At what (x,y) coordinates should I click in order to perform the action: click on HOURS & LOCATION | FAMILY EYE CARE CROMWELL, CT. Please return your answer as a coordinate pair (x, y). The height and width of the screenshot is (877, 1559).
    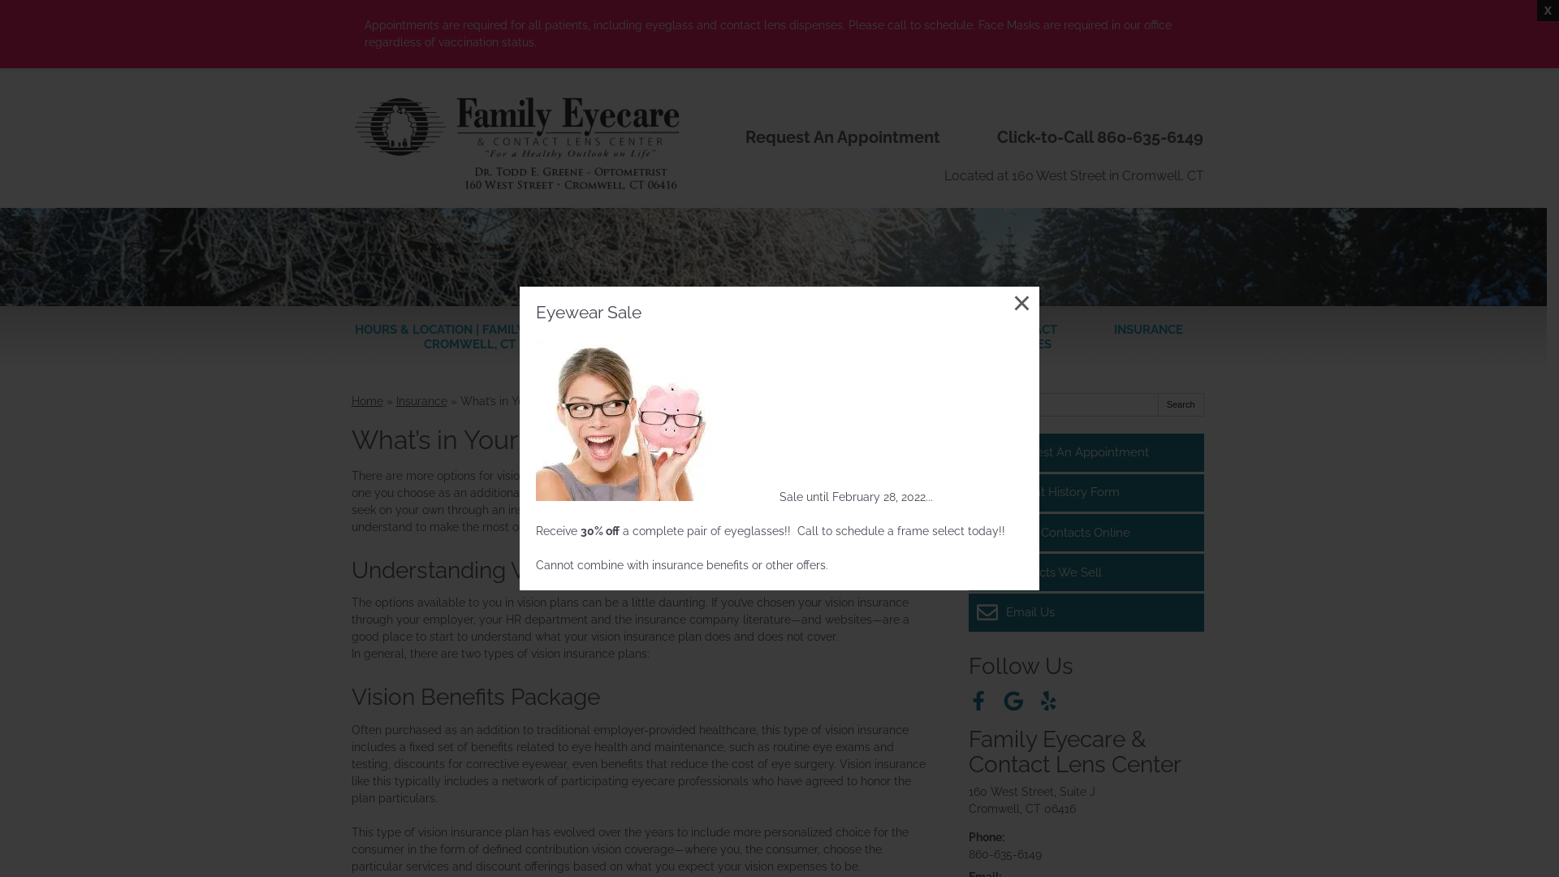
    Looking at the image, I should click on (469, 337).